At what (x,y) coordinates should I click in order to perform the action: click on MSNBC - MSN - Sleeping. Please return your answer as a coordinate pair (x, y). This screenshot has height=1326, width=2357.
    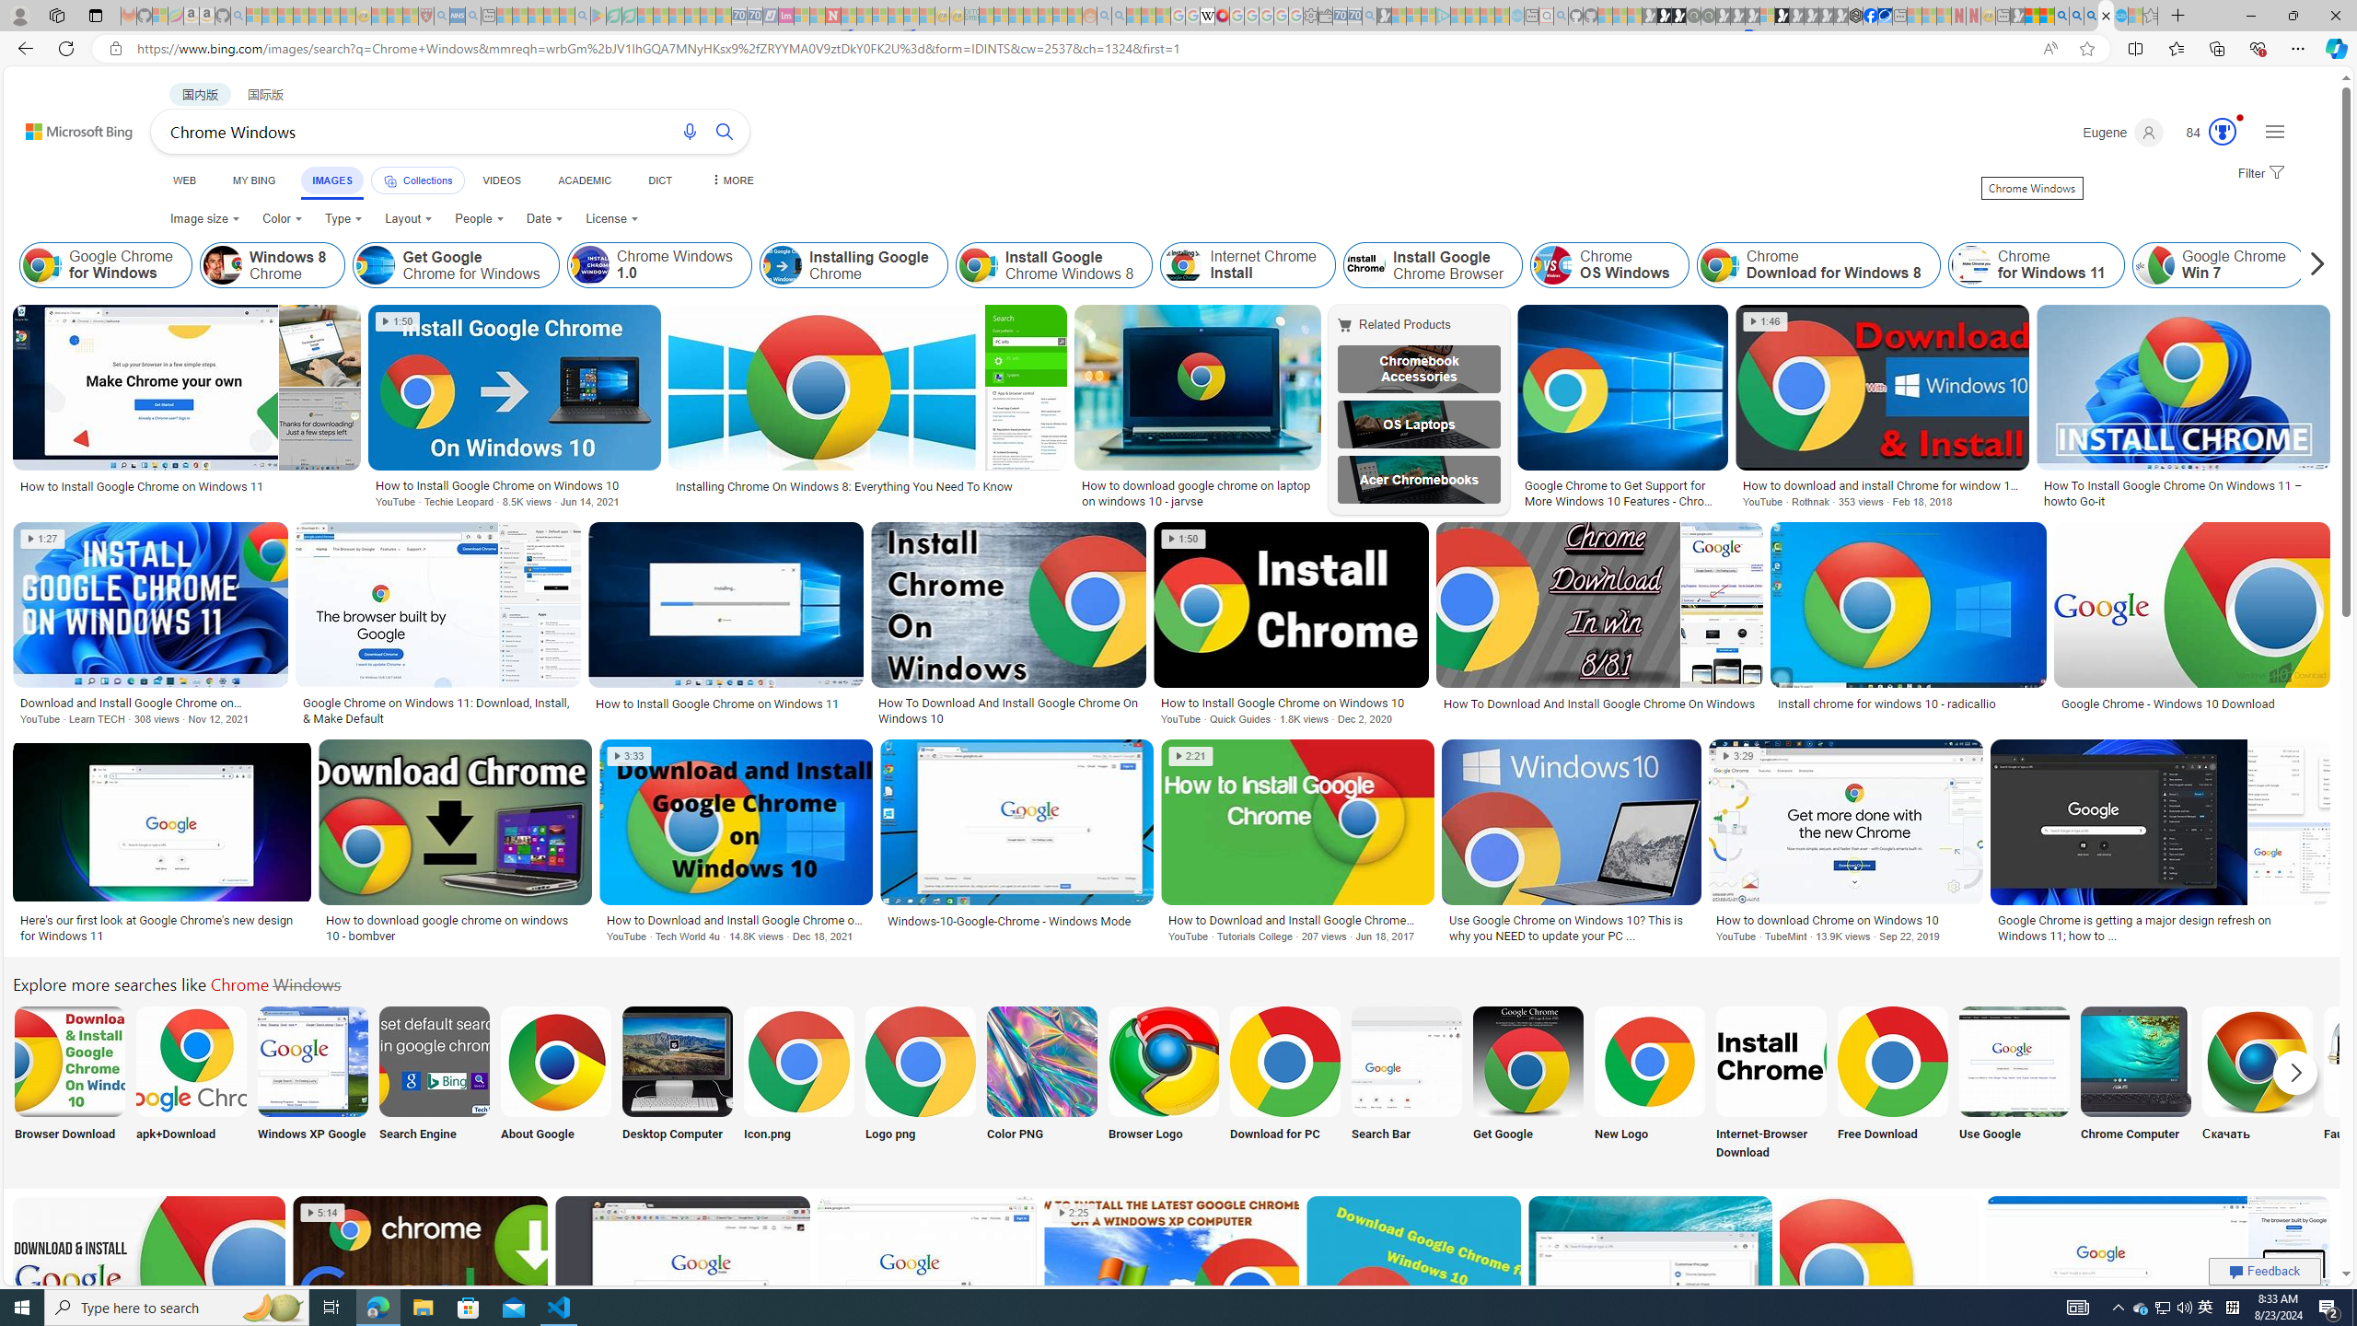
    Looking at the image, I should click on (986, 16).